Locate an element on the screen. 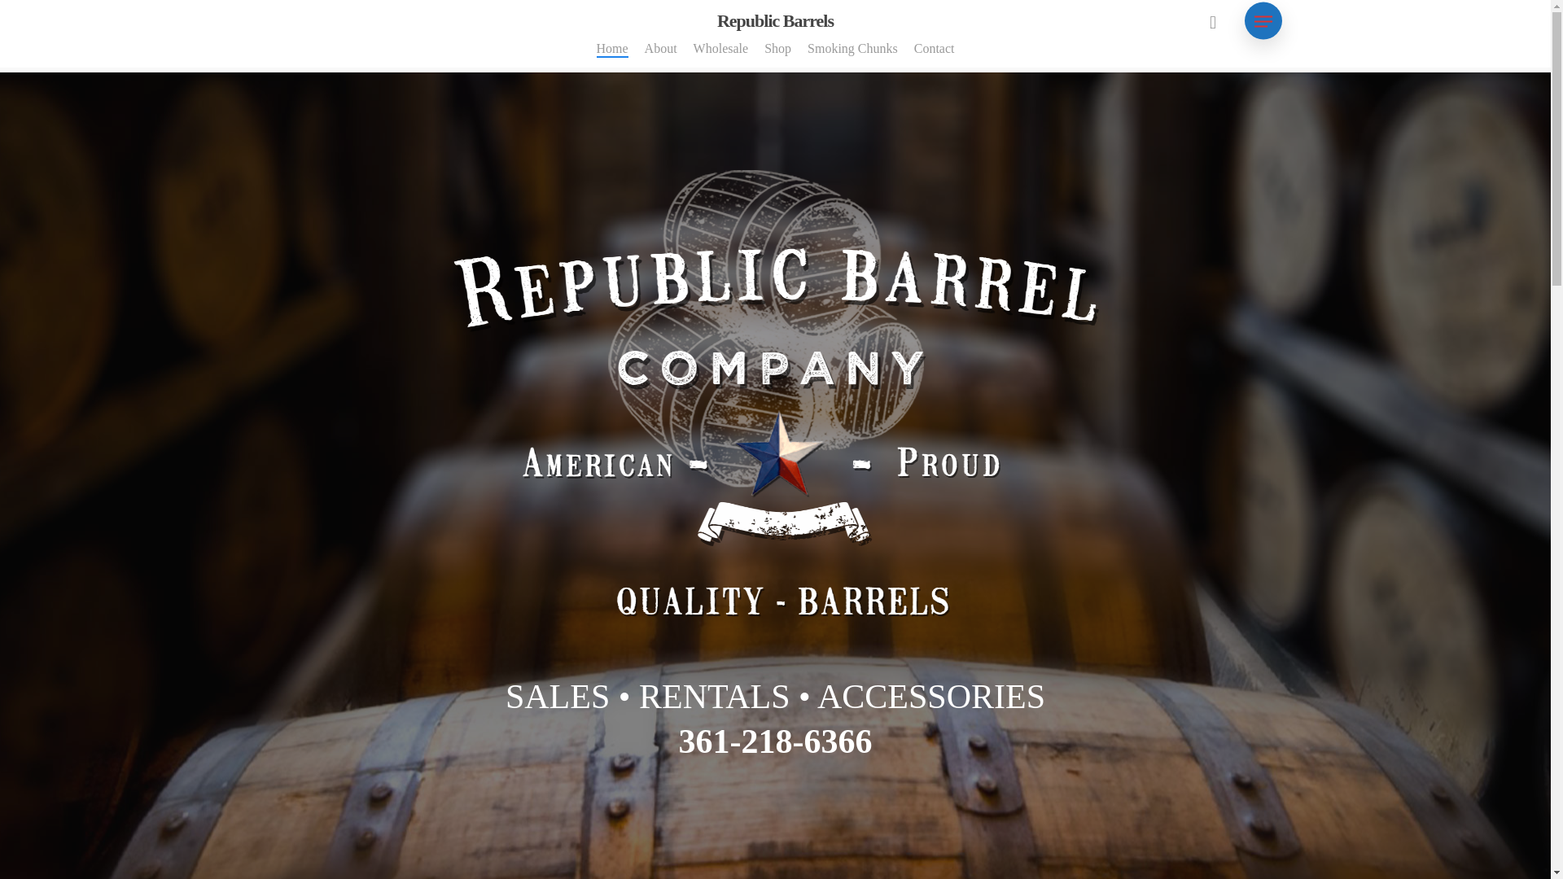 The height and width of the screenshot is (879, 1563). Wholesale is located at coordinates (721, 55).